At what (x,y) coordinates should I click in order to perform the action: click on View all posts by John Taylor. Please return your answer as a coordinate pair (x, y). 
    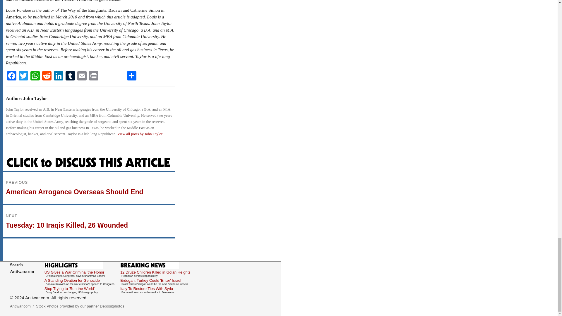
    Looking at the image, I should click on (140, 134).